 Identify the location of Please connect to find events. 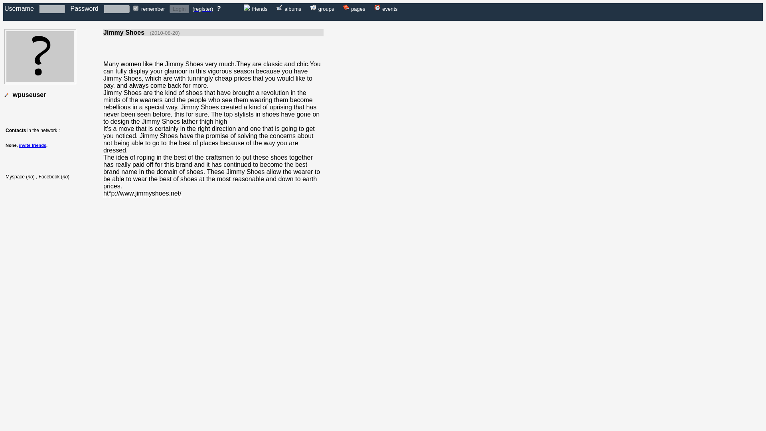
(377, 8).